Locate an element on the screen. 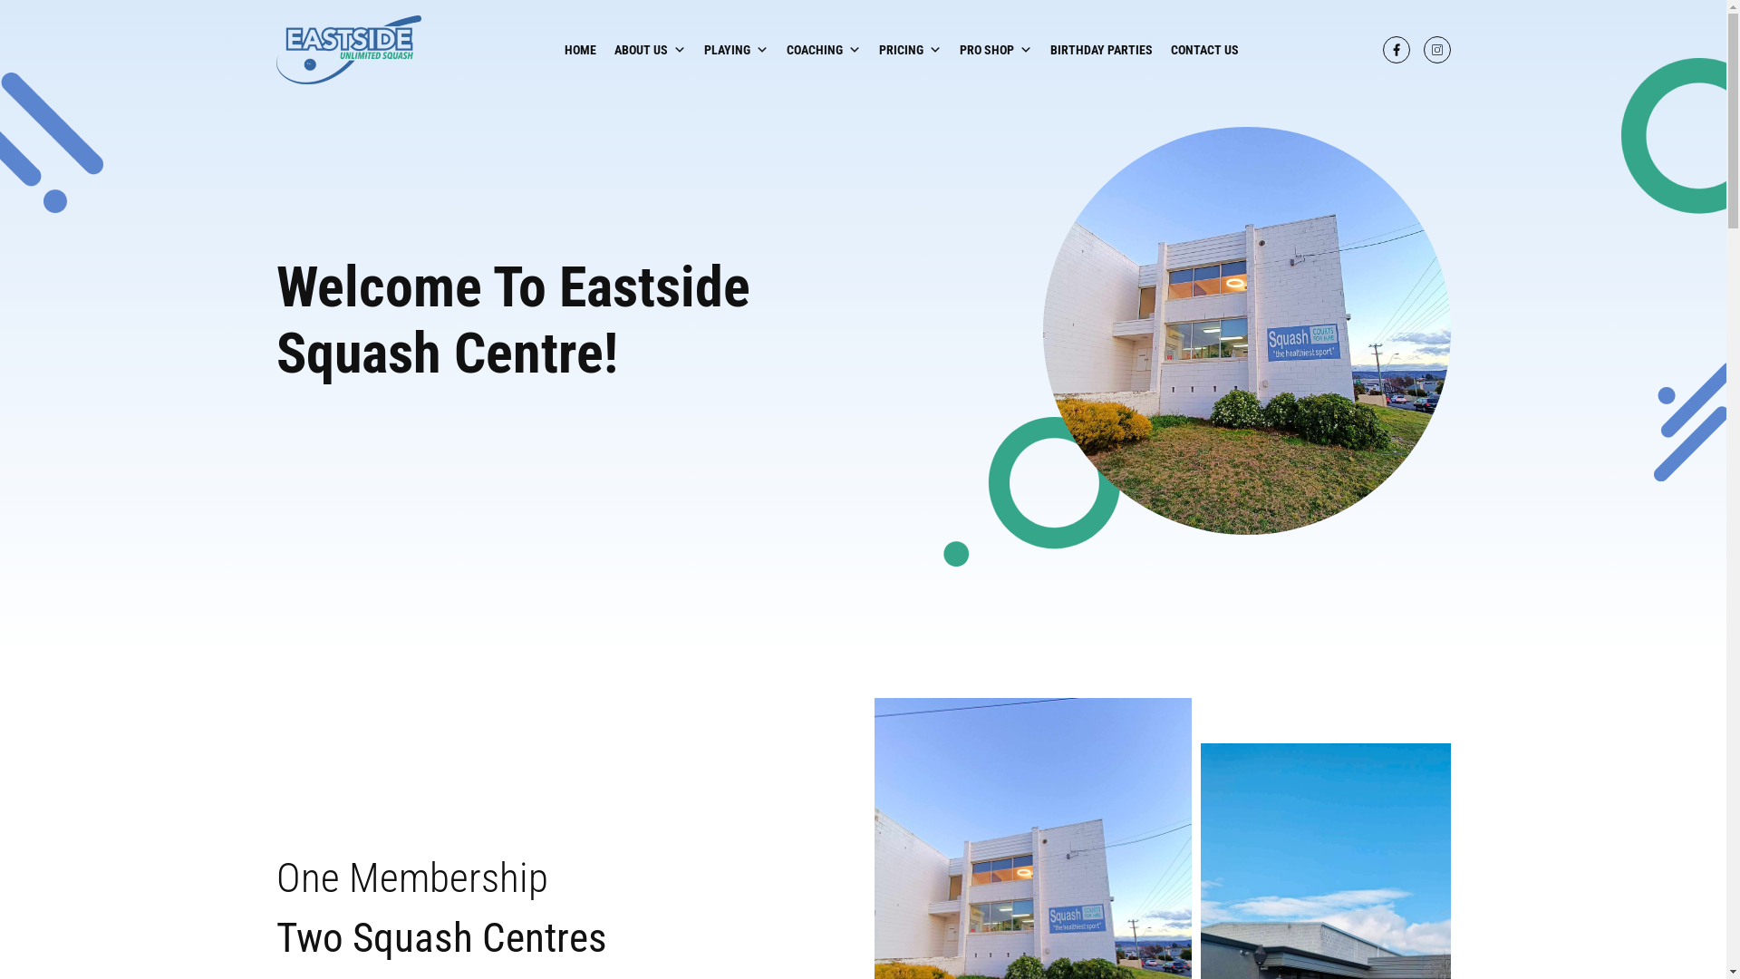 The height and width of the screenshot is (979, 1740). PRICING is located at coordinates (910, 50).